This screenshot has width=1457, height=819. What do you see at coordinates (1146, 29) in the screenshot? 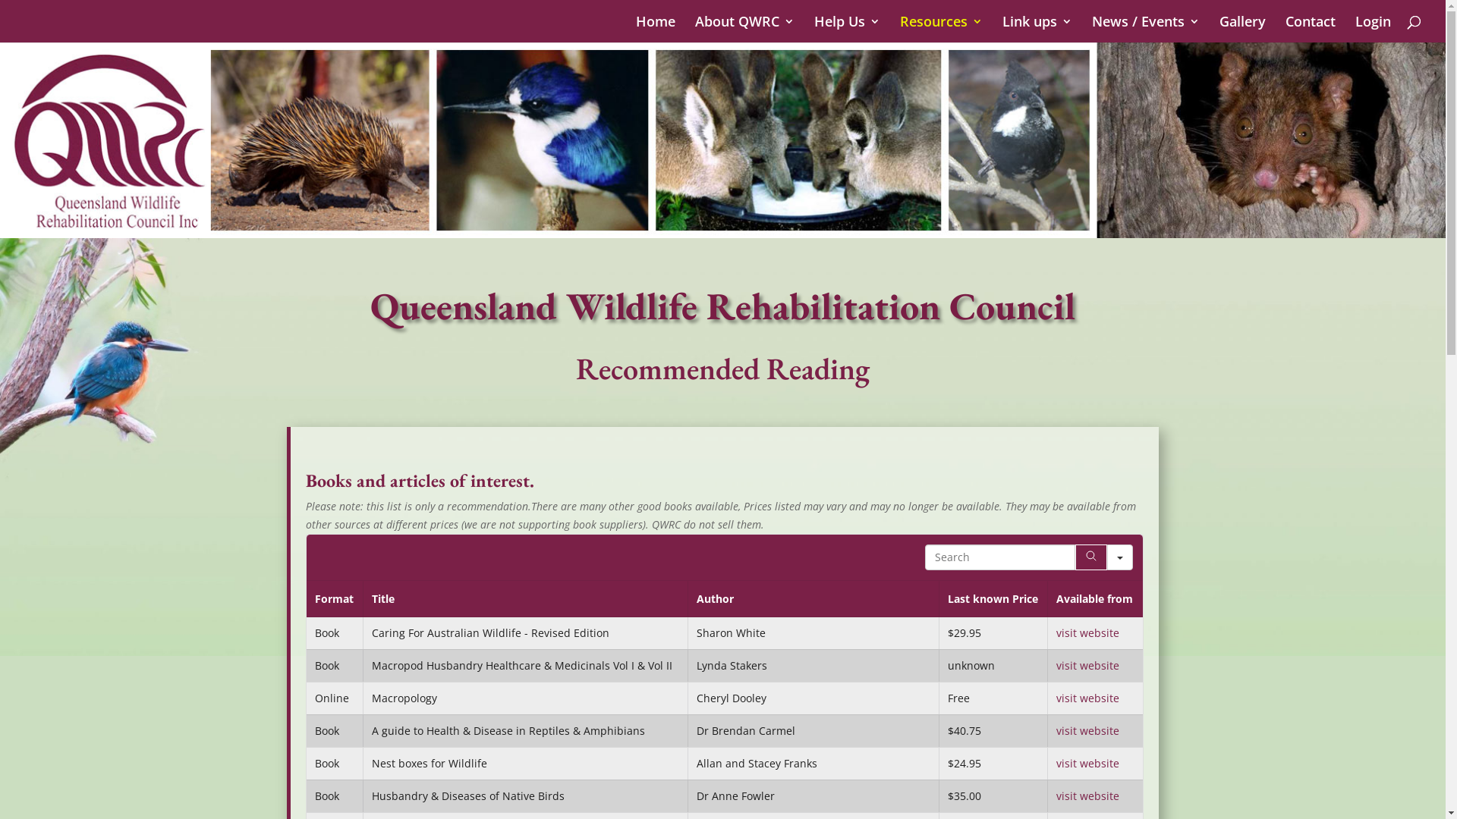
I see `News / Events` at bounding box center [1146, 29].